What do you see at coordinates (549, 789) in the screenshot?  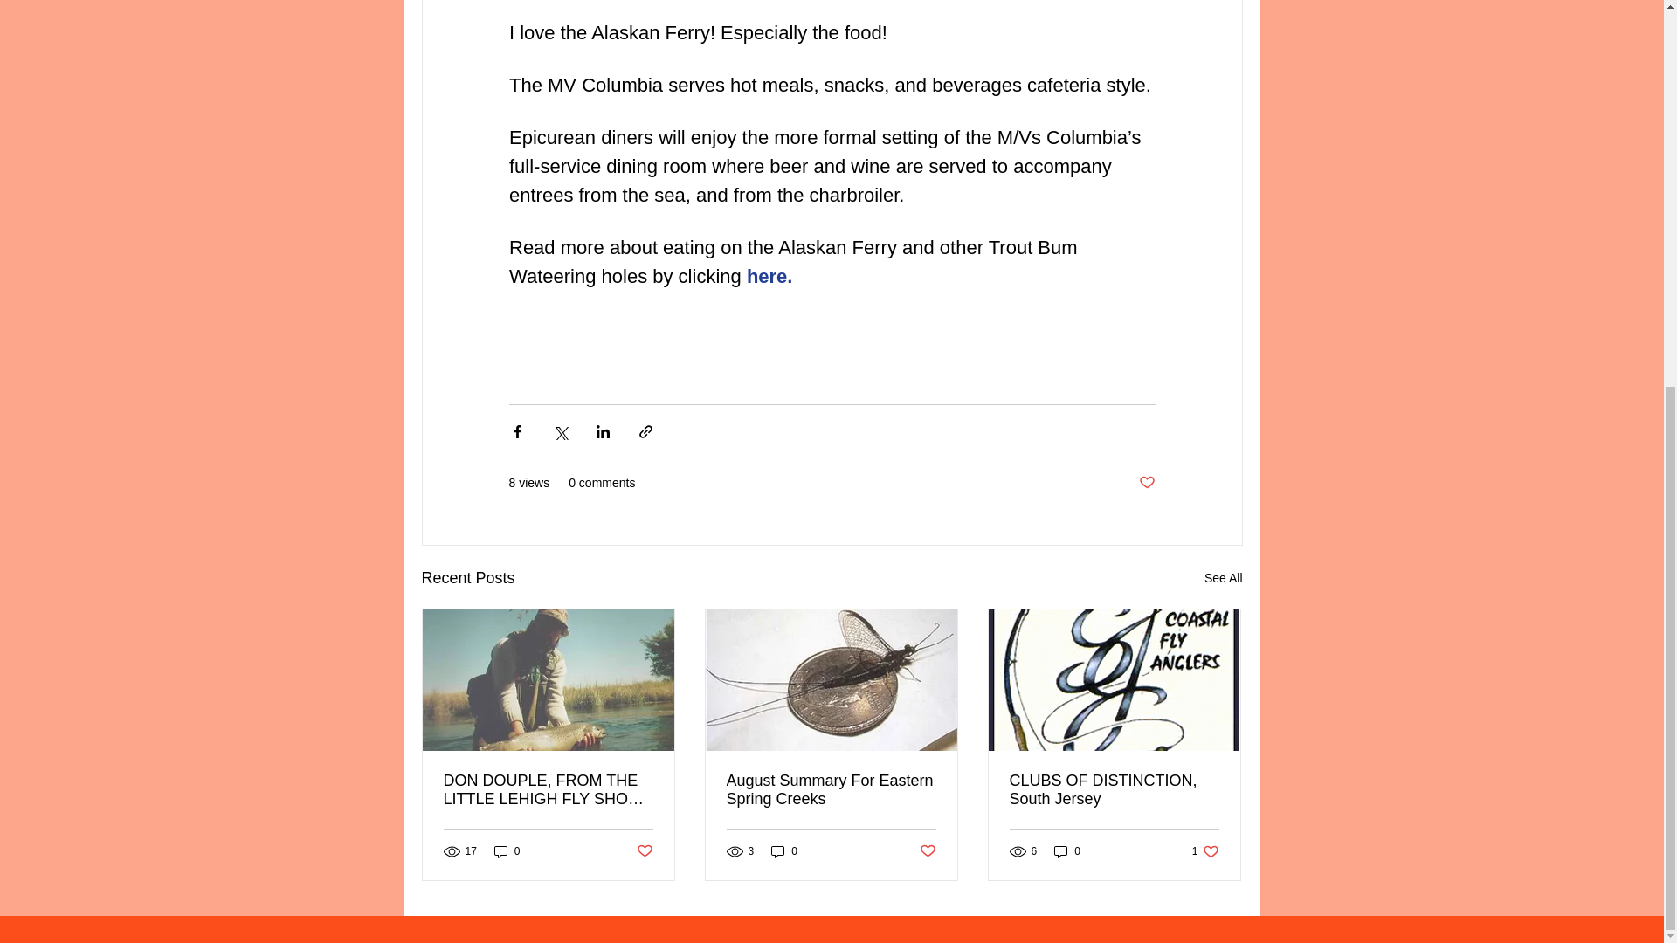 I see `CLUBS OF DISTINCTION, South Jersey` at bounding box center [549, 789].